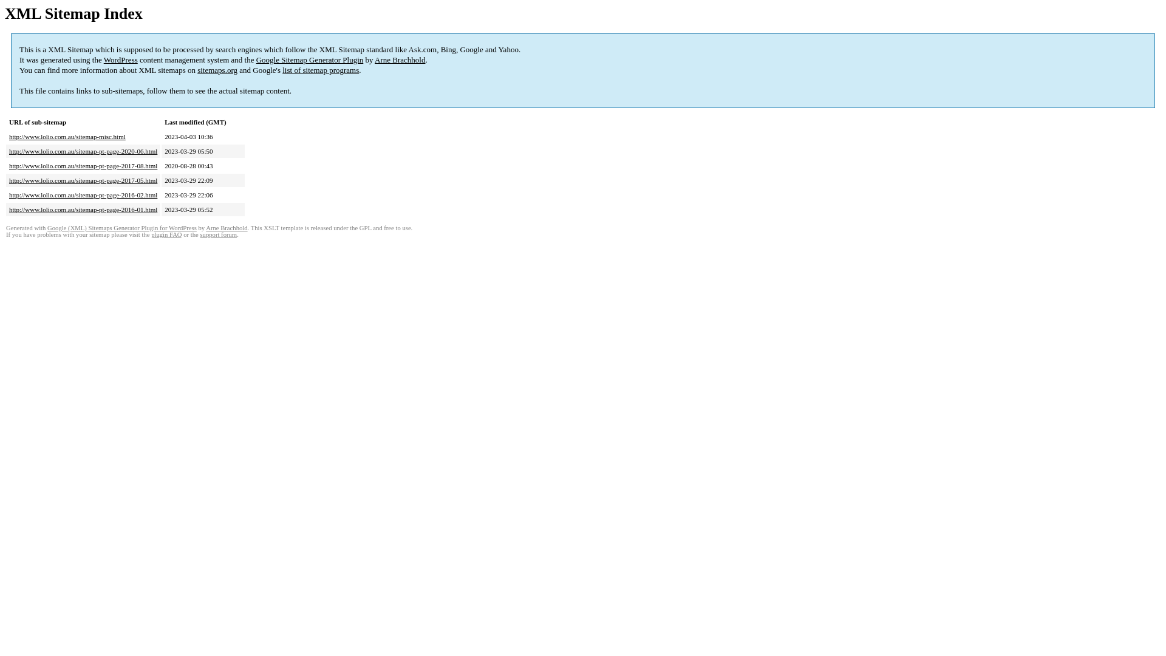  What do you see at coordinates (166, 234) in the screenshot?
I see `plugin FAQ` at bounding box center [166, 234].